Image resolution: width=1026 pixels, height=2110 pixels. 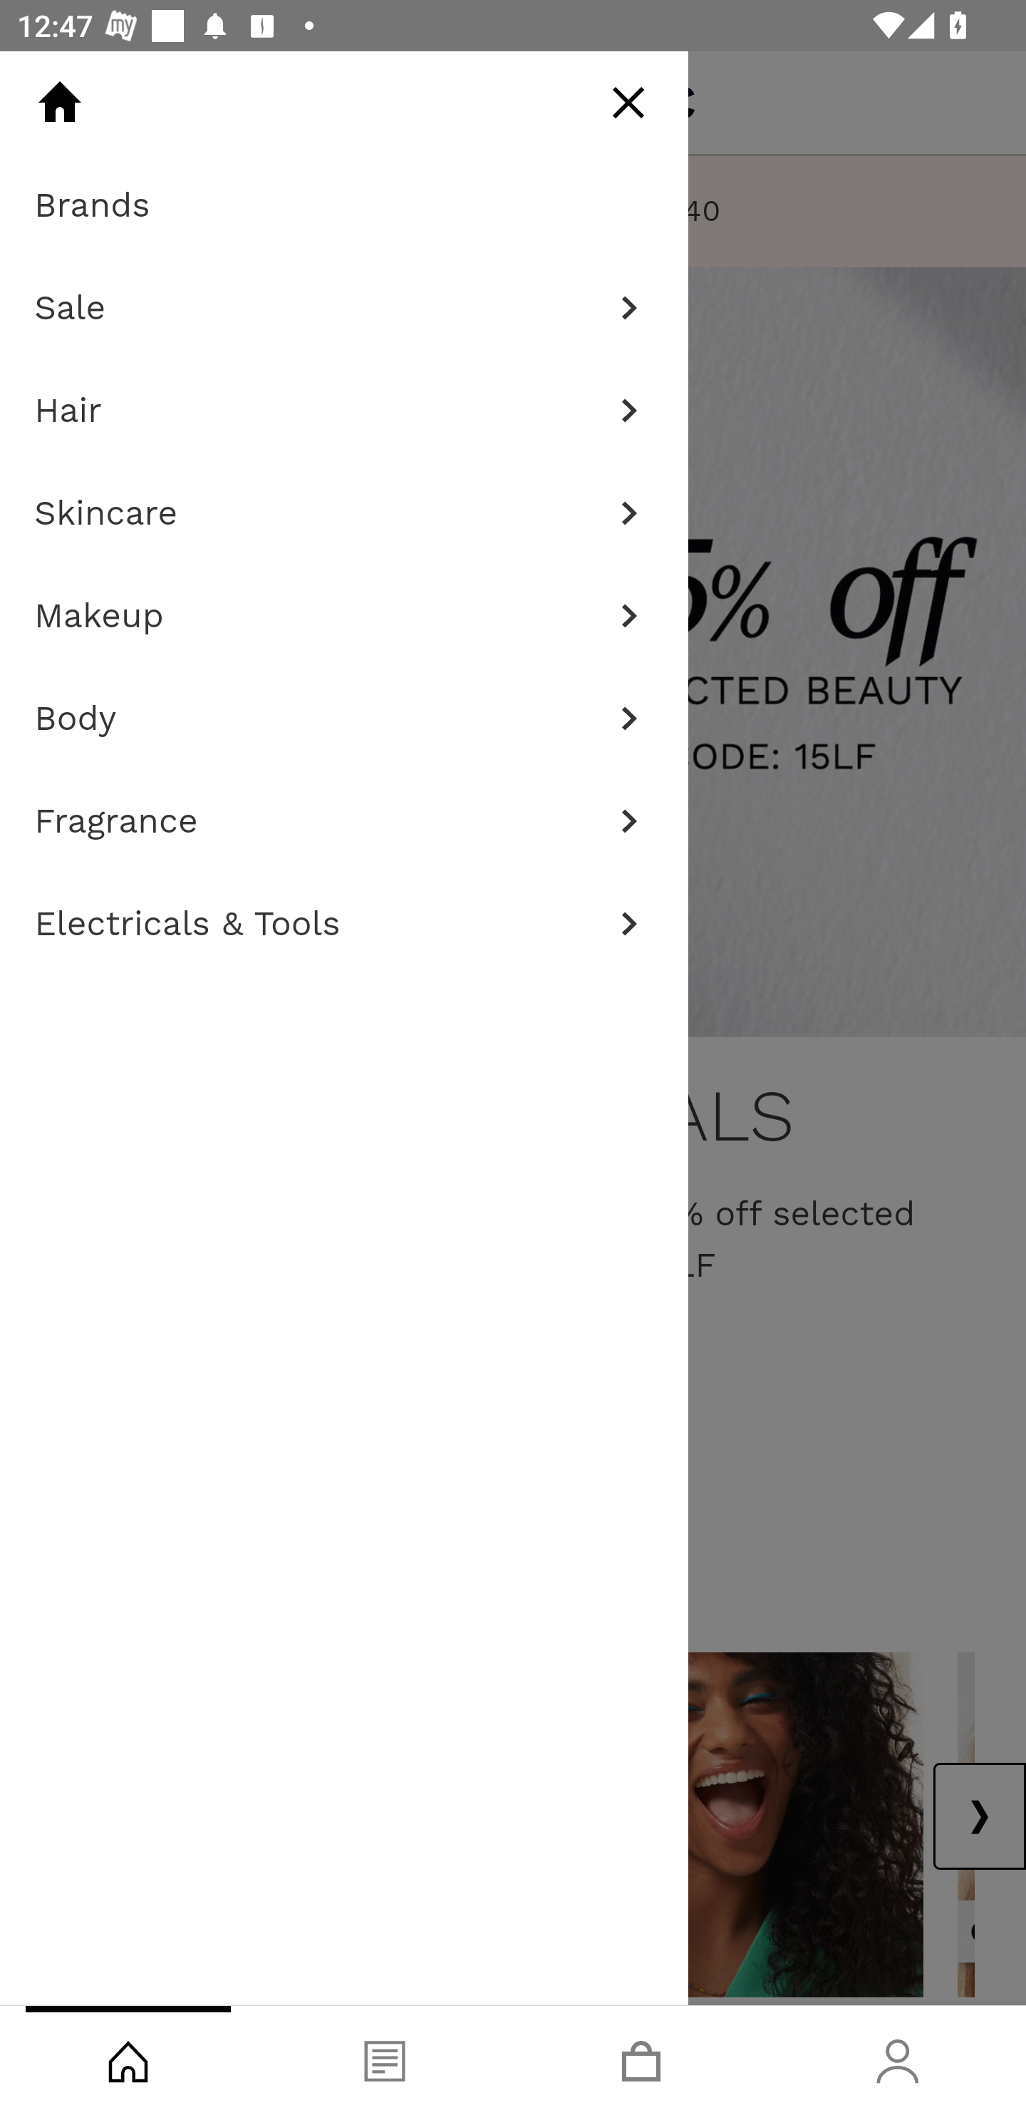 I want to click on Blog, tab, 2 of 4, so click(x=385, y=2058).